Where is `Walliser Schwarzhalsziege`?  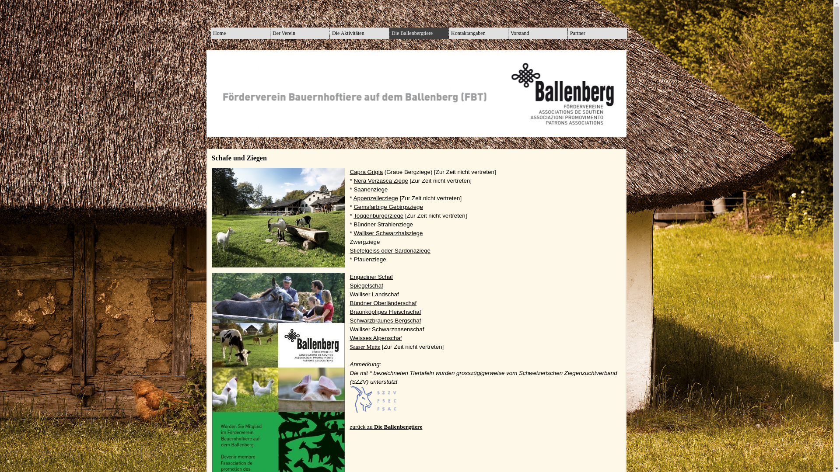
Walliser Schwarzhalsziege is located at coordinates (388, 233).